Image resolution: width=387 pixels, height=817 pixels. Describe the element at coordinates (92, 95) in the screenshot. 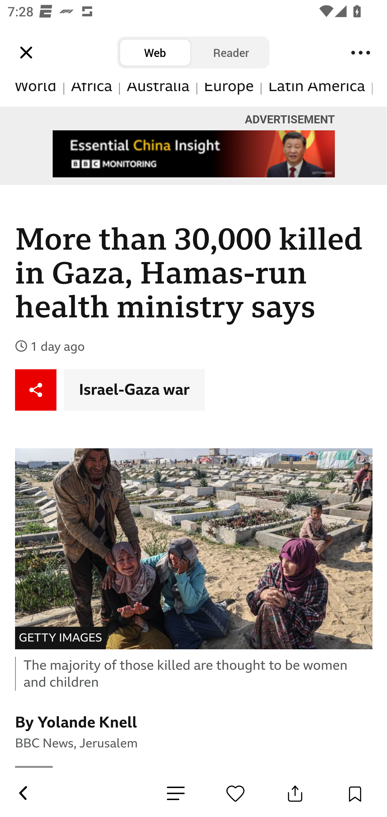

I see `Africa` at that location.